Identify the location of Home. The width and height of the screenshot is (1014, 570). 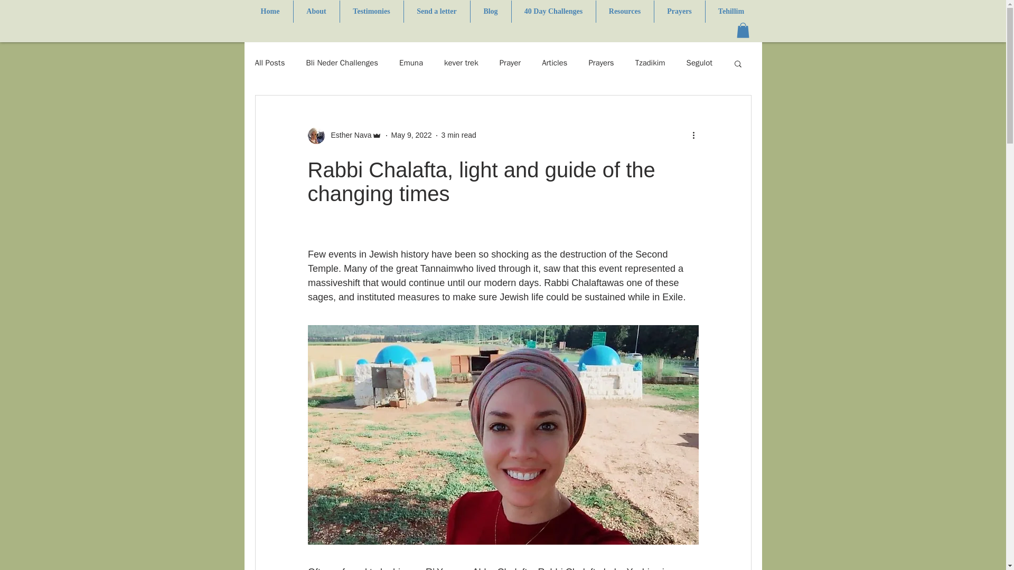
(270, 12).